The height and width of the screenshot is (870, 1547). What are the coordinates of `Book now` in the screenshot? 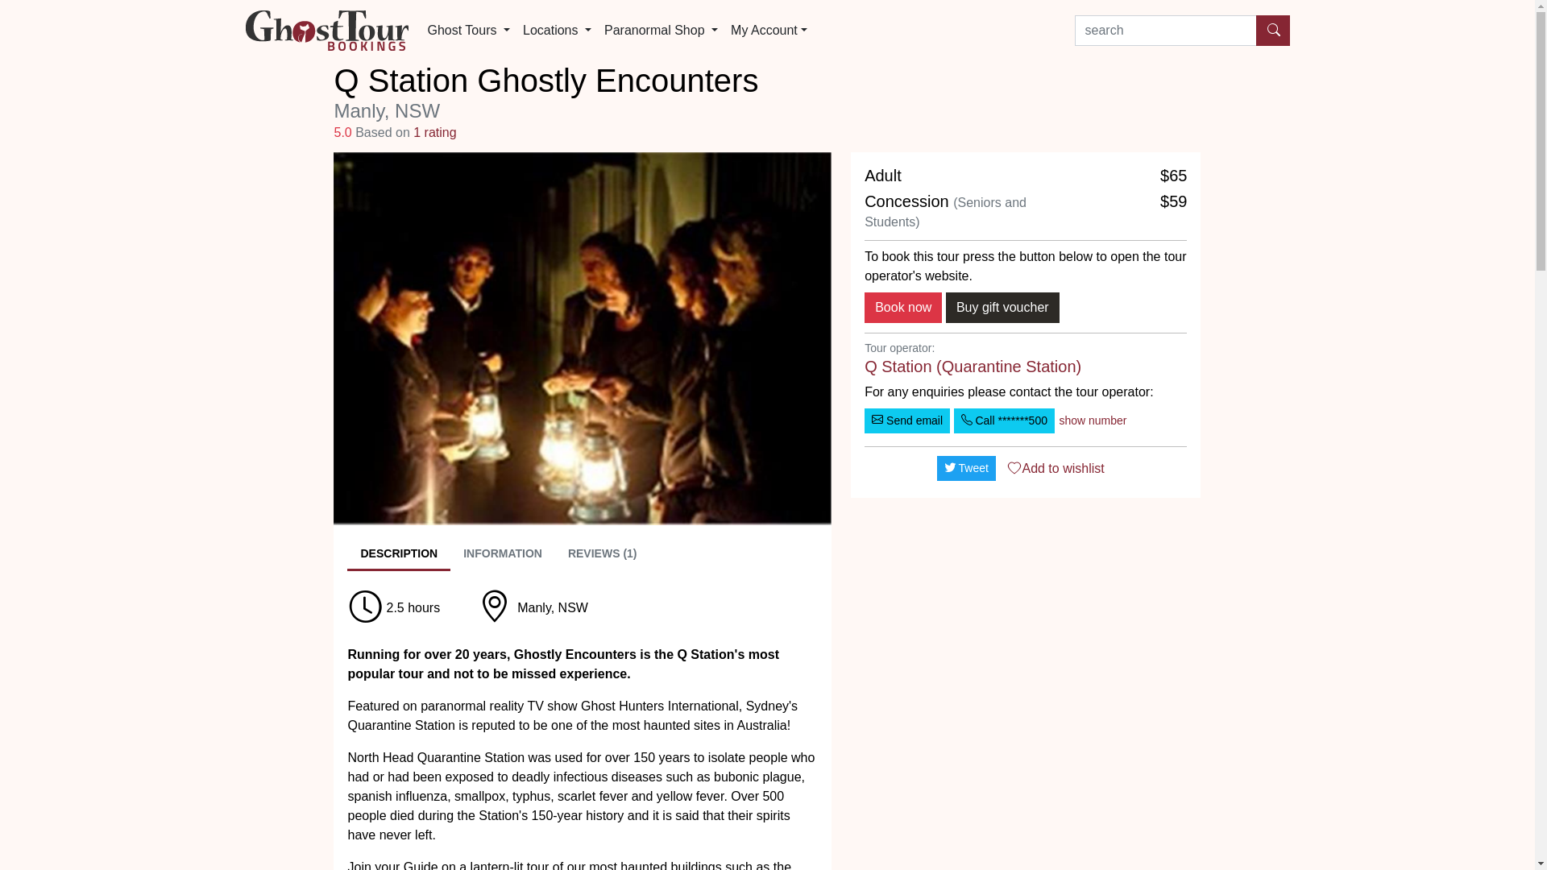 It's located at (903, 308).